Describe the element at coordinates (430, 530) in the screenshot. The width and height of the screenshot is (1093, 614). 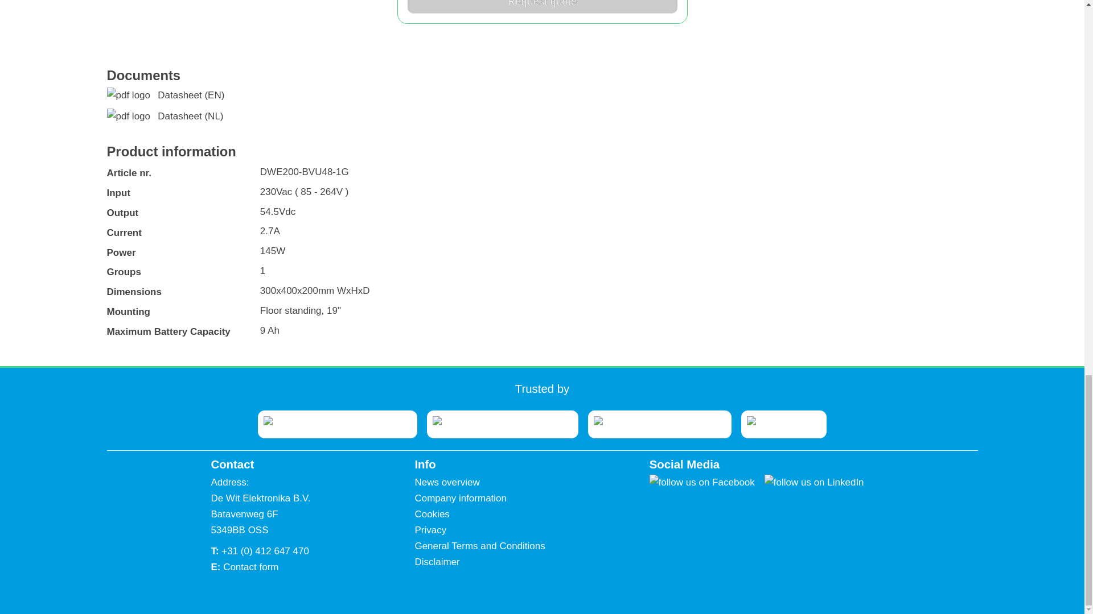
I see `Privacy` at that location.